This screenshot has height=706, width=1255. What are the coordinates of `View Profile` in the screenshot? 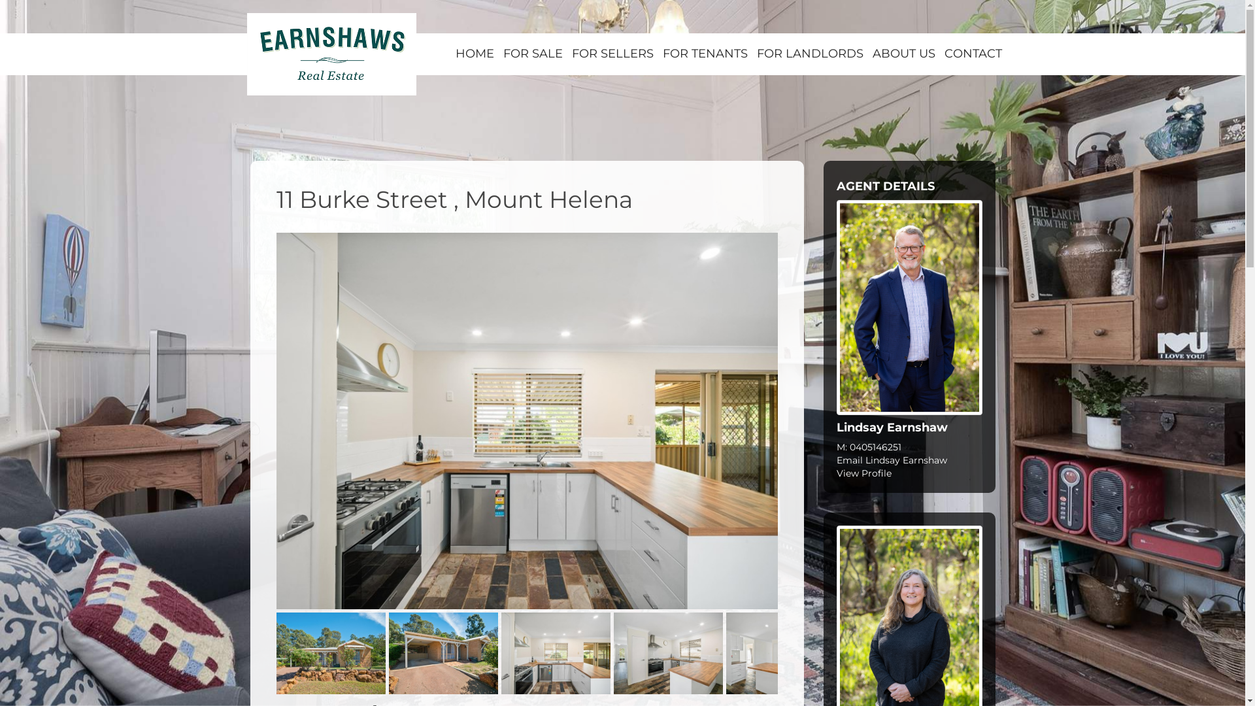 It's located at (864, 473).